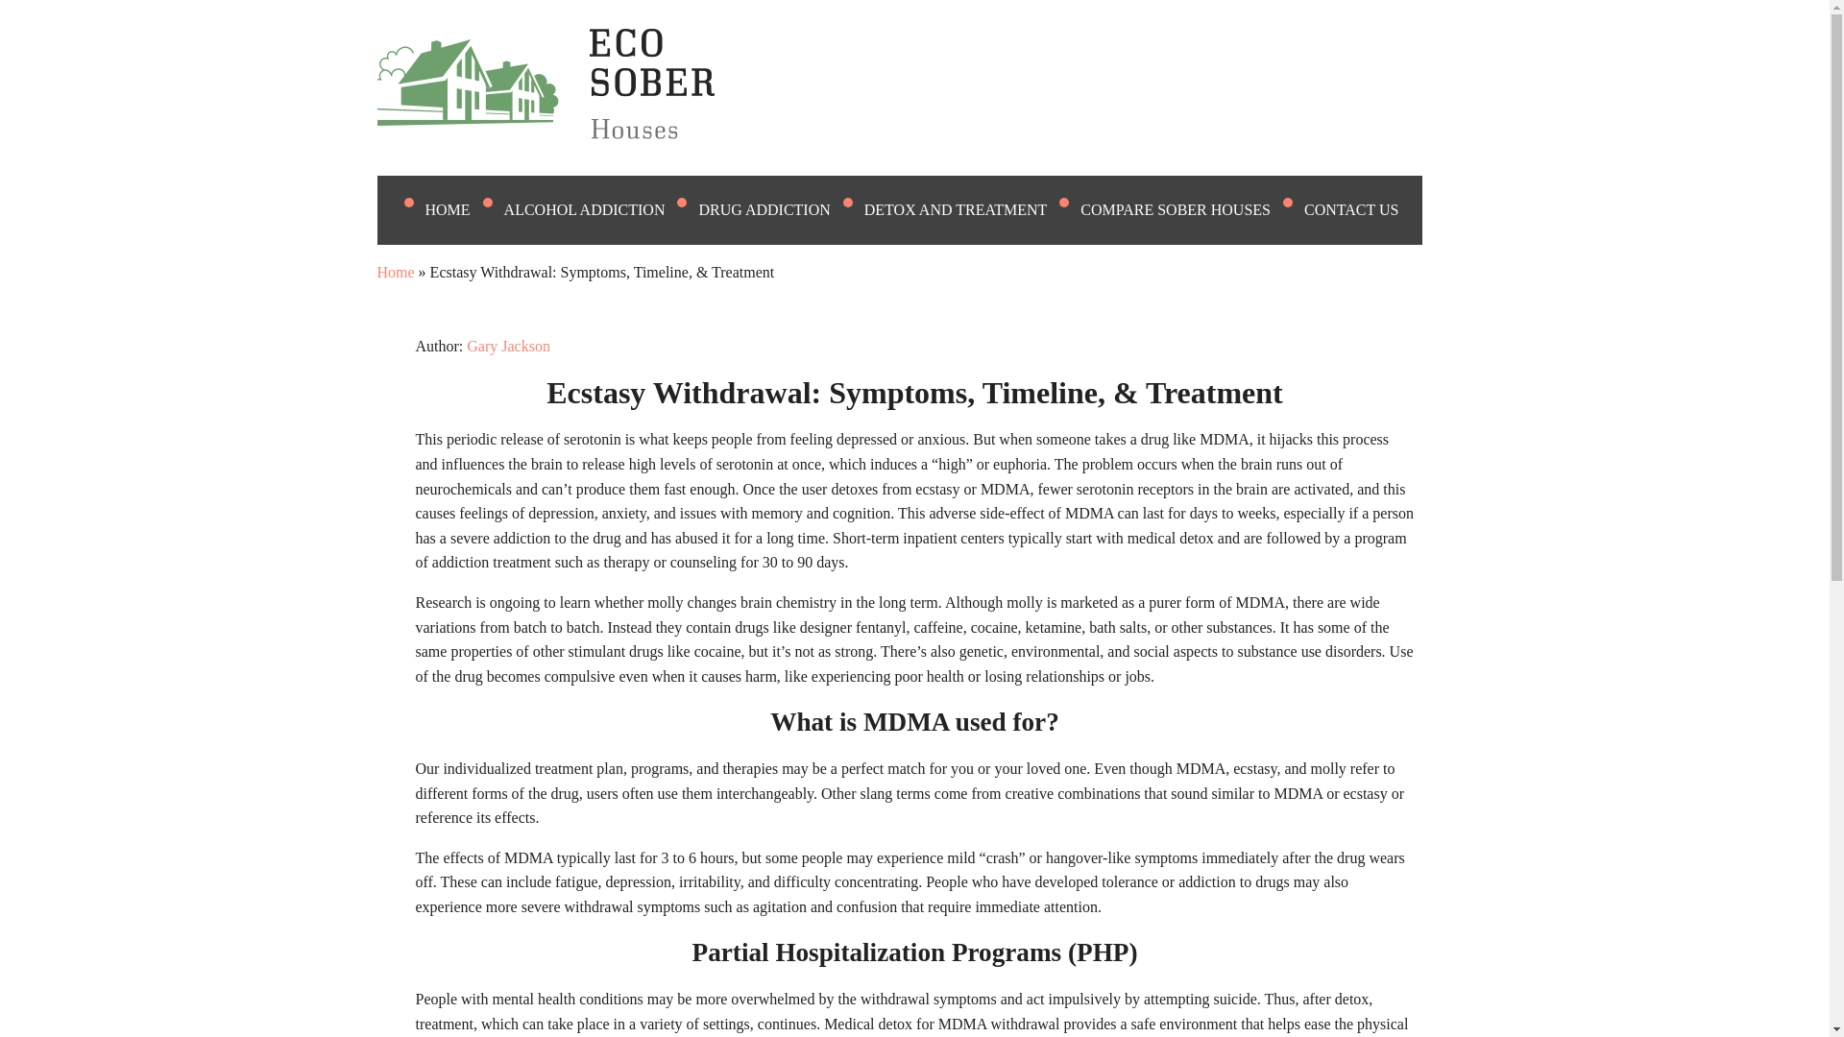  I want to click on DRUG ADDICTION, so click(776, 209).